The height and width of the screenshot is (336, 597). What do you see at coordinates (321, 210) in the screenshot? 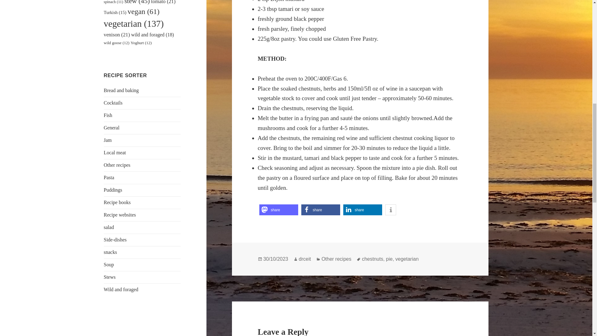
I see `Share on Facebook` at bounding box center [321, 210].